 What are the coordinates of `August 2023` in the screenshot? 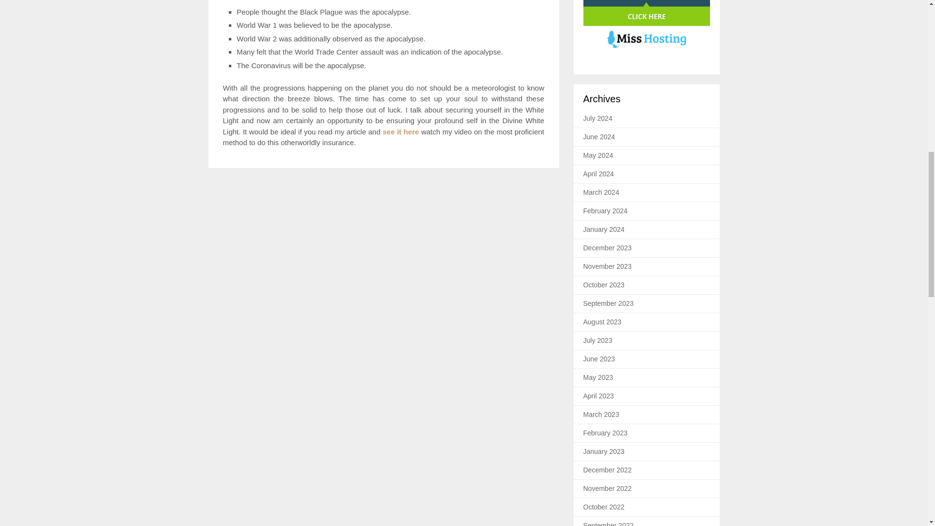 It's located at (602, 321).